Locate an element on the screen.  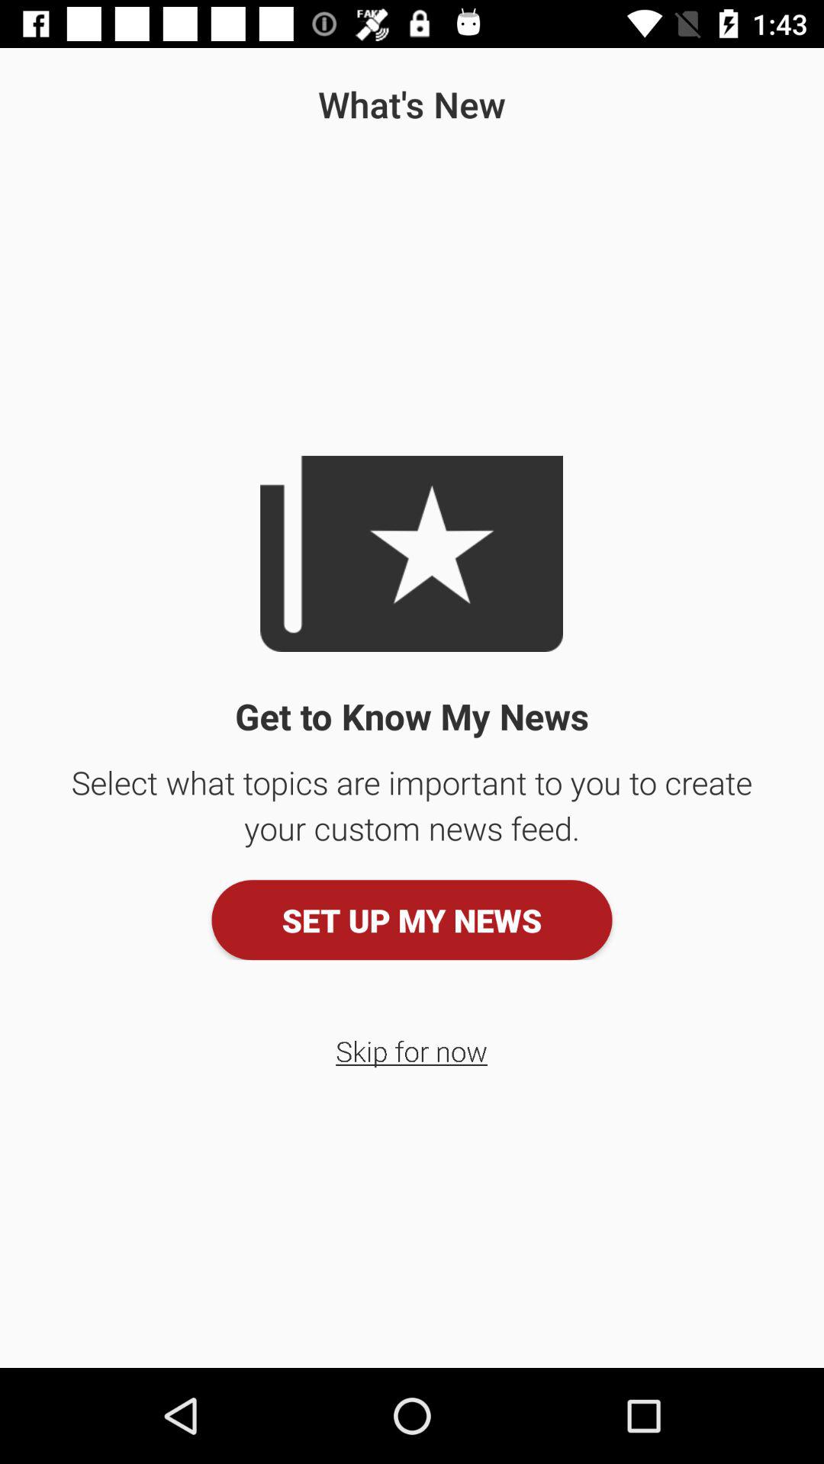
launch the set up my icon is located at coordinates (412, 920).